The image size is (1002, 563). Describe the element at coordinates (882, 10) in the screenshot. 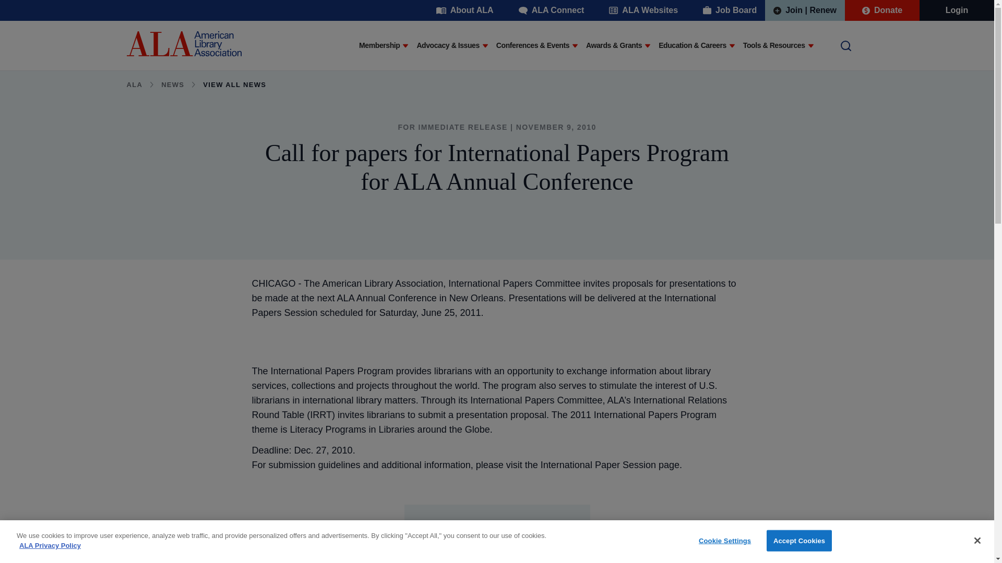

I see `Donate` at that location.